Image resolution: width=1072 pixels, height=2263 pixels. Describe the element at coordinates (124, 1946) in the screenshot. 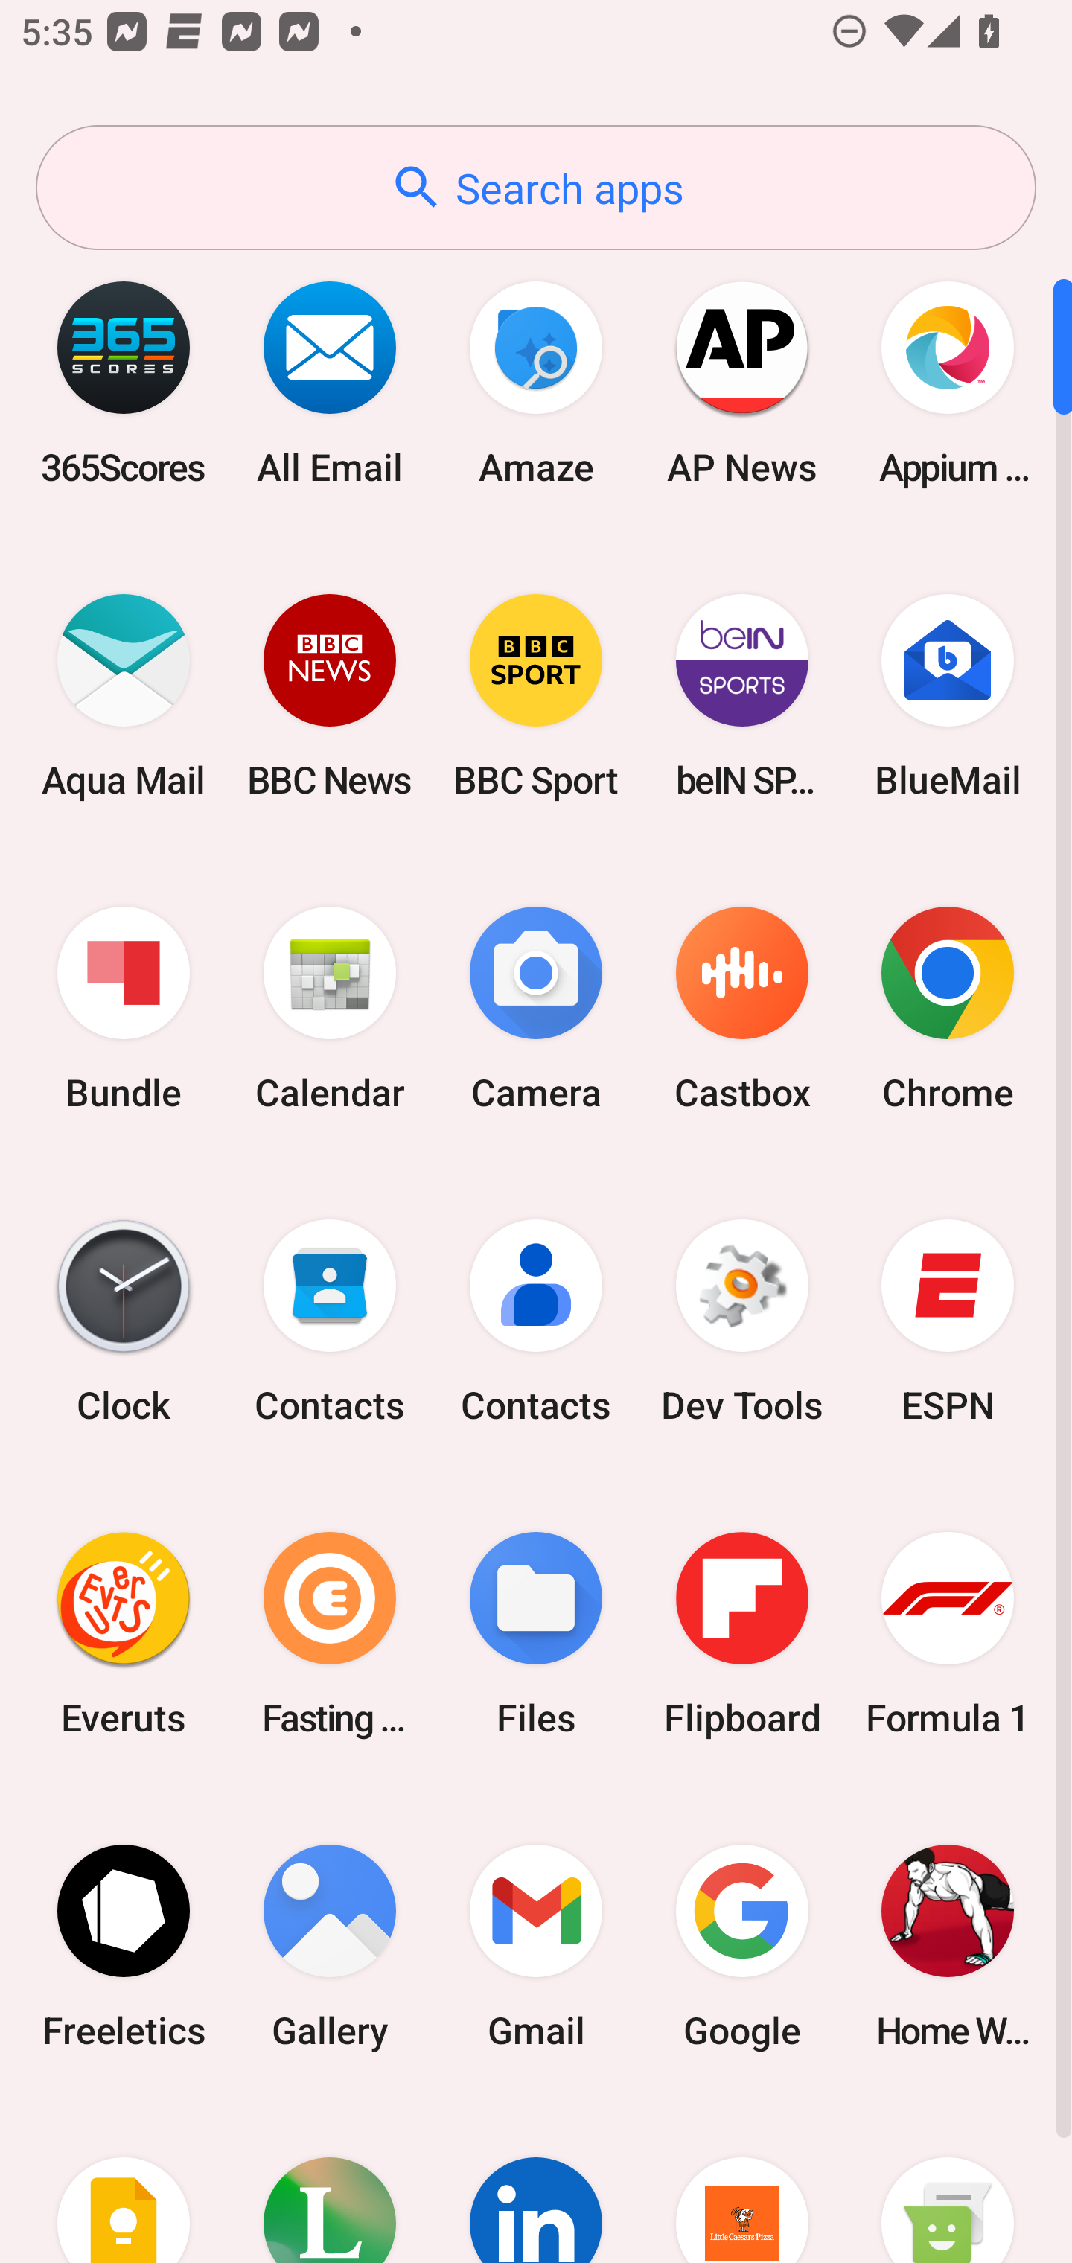

I see `Freeletics` at that location.